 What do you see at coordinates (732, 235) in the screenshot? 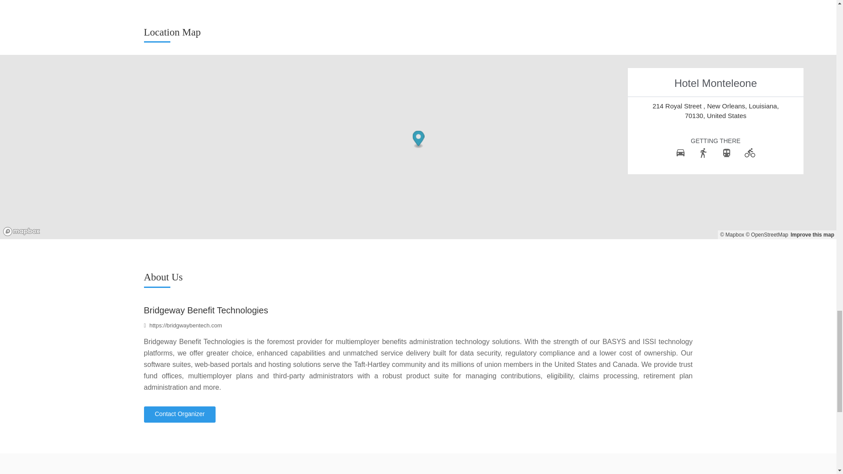
I see `Mapbox` at bounding box center [732, 235].